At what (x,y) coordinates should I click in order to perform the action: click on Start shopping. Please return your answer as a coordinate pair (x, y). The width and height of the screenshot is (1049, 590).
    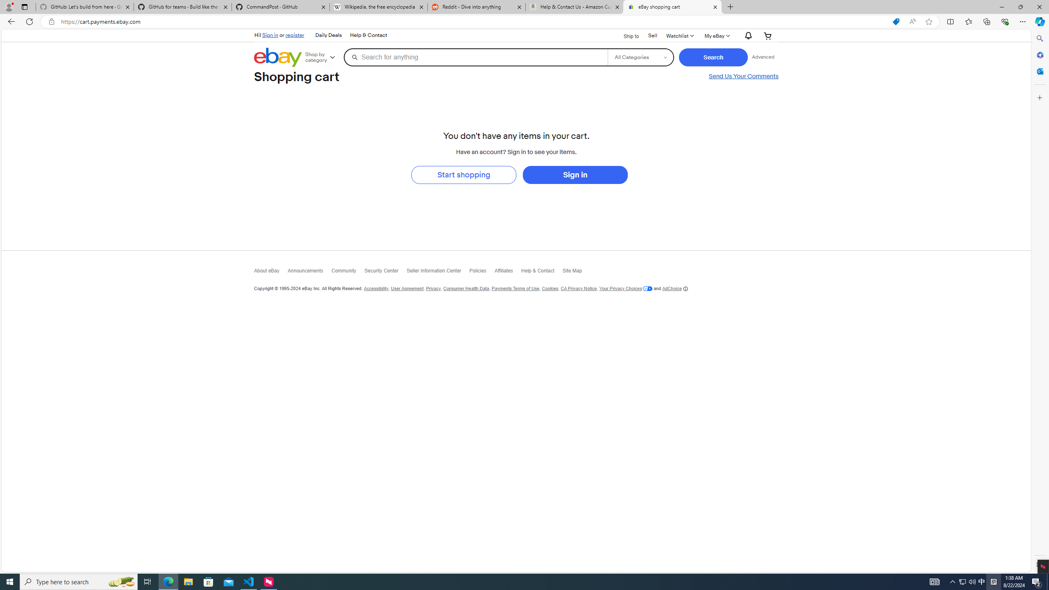
    Looking at the image, I should click on (463, 175).